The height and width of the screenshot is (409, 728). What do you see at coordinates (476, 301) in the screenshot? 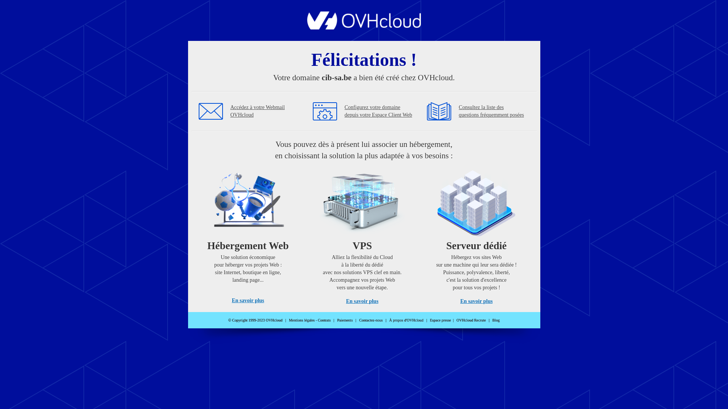
I see `En savoir plus` at bounding box center [476, 301].